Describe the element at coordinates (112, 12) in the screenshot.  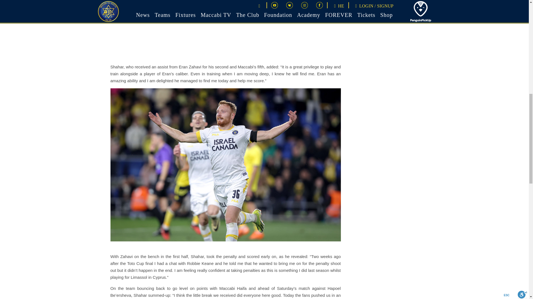
I see `Display the page in brown sepia color` at that location.